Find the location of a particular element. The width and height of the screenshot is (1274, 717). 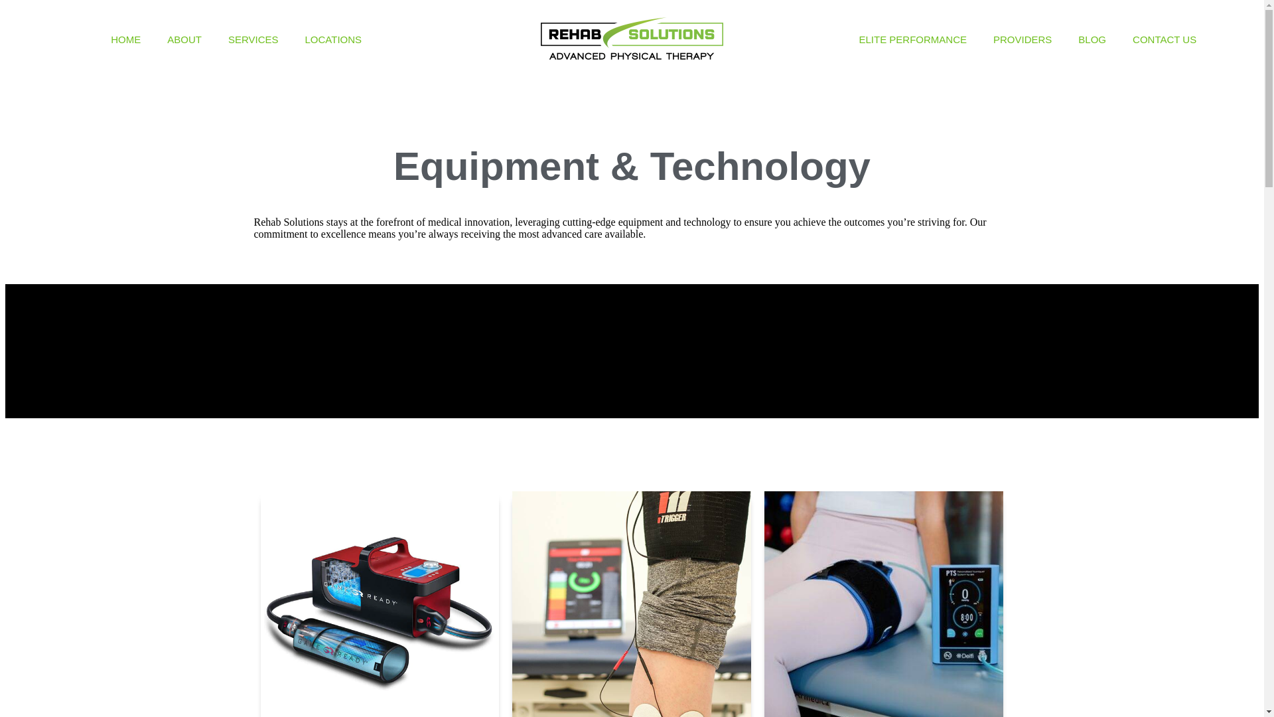

HOME is located at coordinates (126, 39).